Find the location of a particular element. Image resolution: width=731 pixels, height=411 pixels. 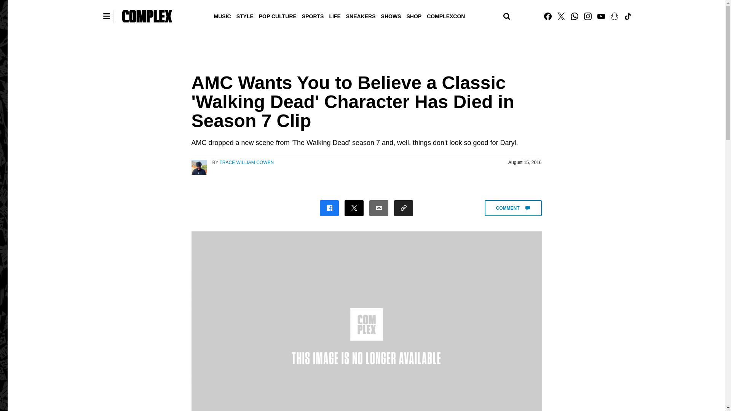

SPORTS is located at coordinates (313, 16).